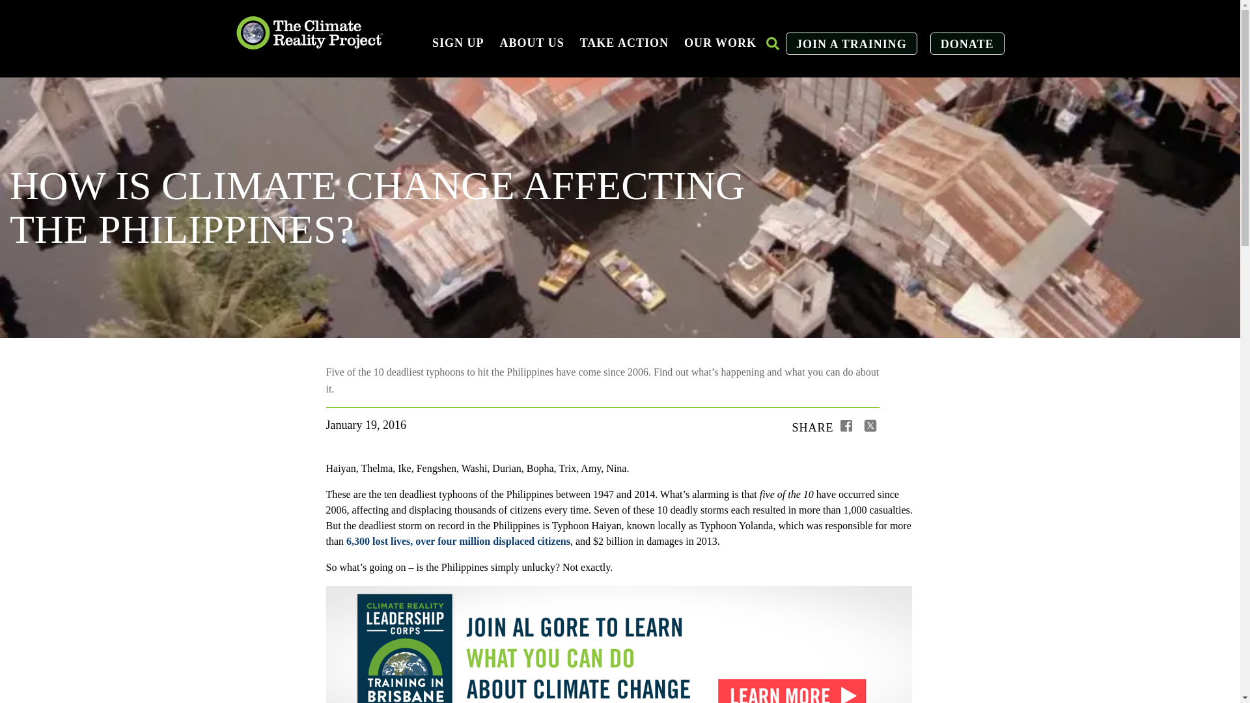 Image resolution: width=1250 pixels, height=703 pixels. What do you see at coordinates (533, 43) in the screenshot?
I see `ABOUT US` at bounding box center [533, 43].